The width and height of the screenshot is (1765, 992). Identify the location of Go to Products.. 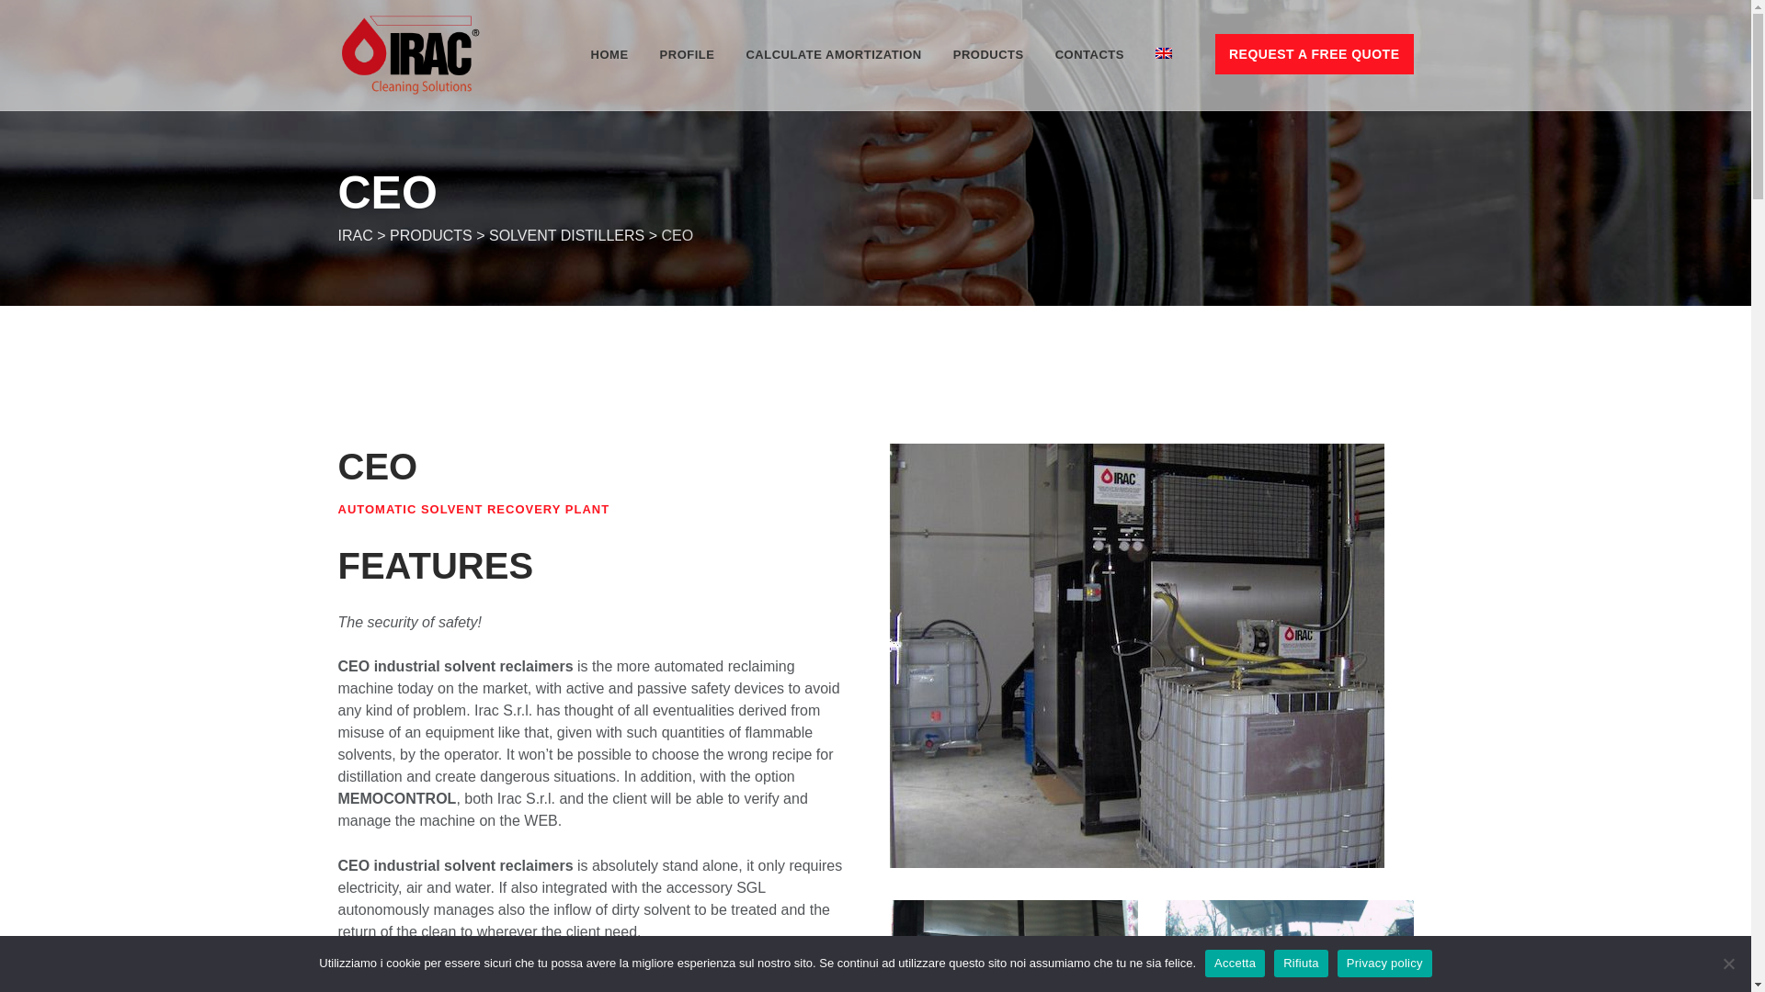
(431, 235).